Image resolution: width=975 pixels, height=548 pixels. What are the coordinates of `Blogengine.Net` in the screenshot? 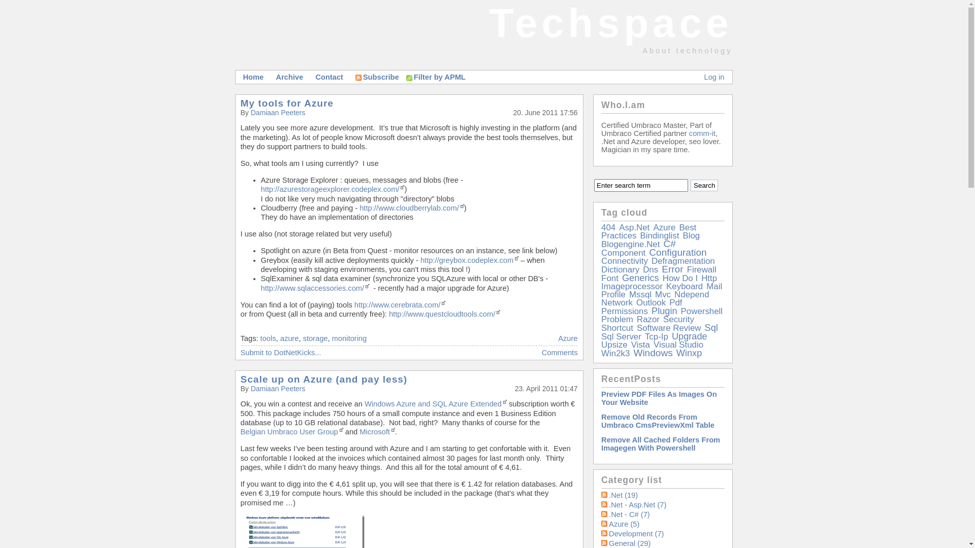 It's located at (631, 245).